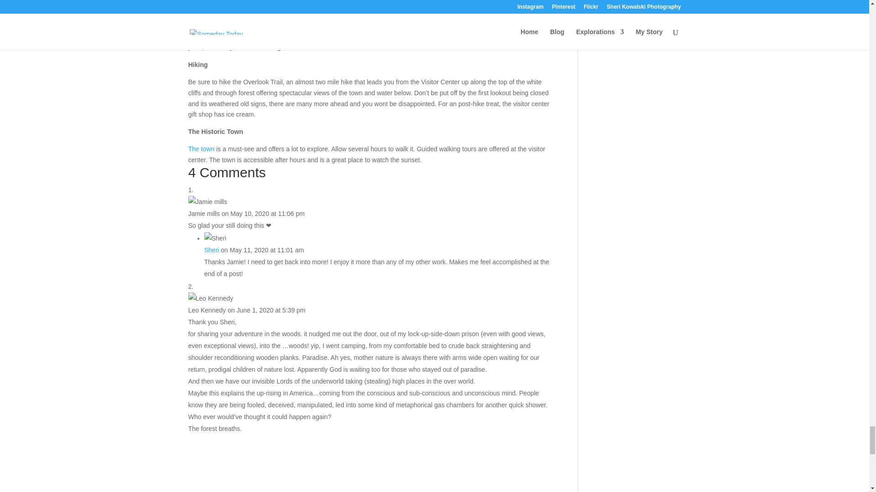  I want to click on The campsites, so click(209, 15).